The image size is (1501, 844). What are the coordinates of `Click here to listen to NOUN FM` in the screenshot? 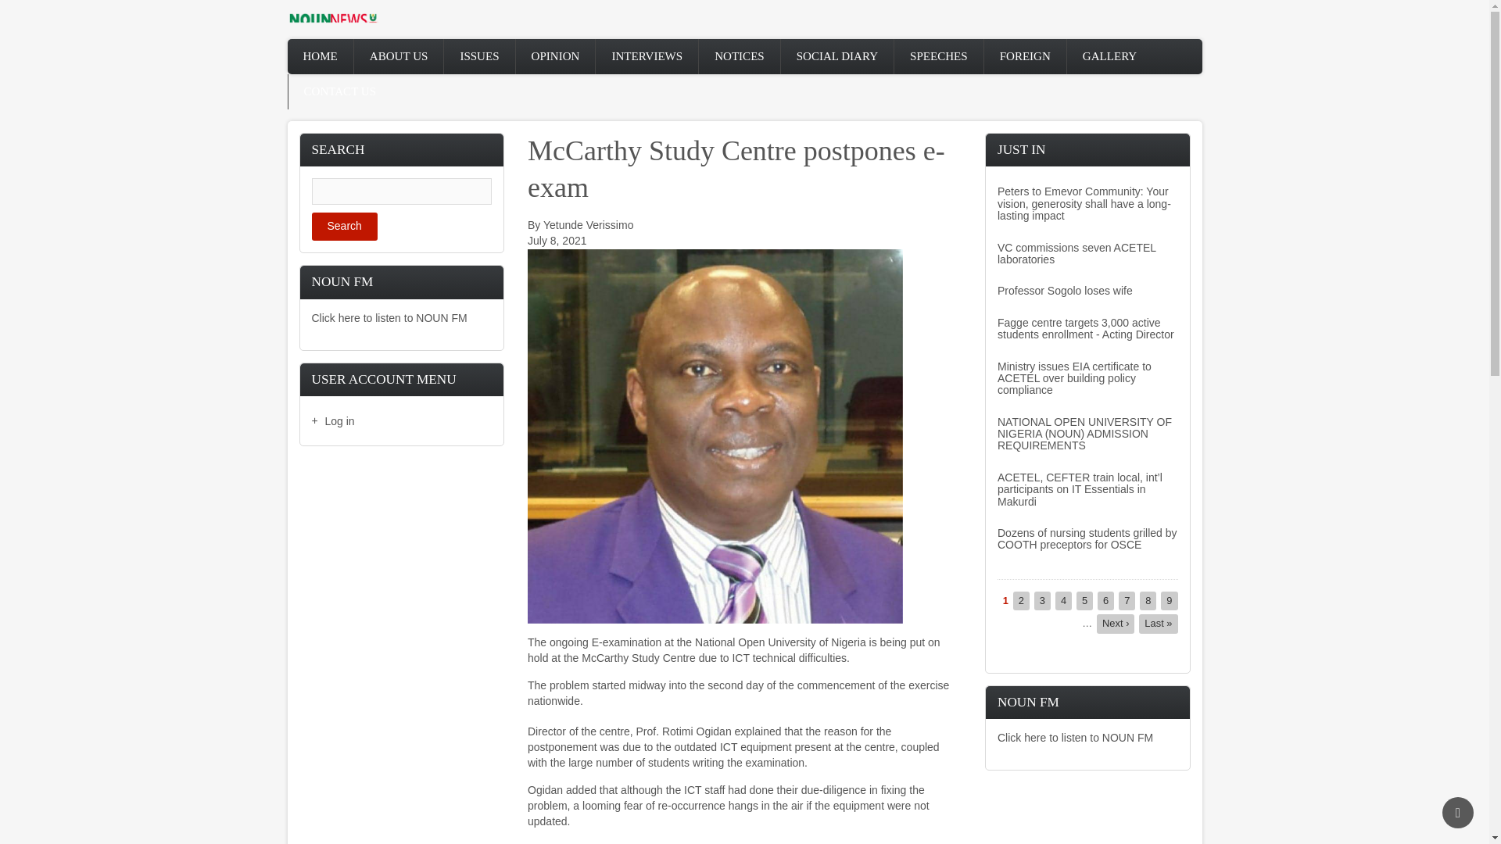 It's located at (389, 317).